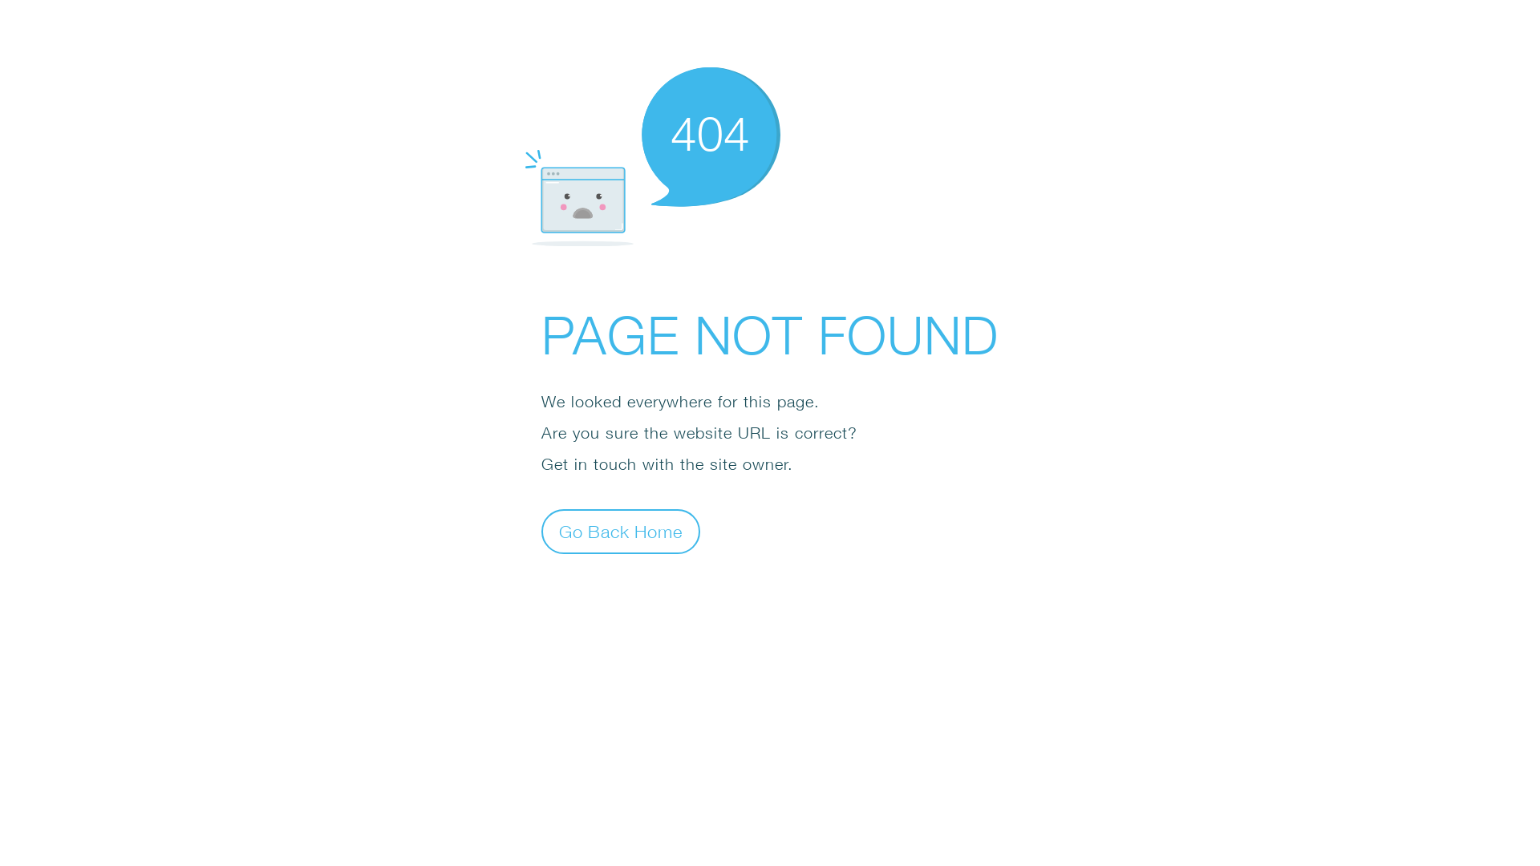 This screenshot has height=866, width=1540. What do you see at coordinates (621, 531) in the screenshot?
I see `Go Back Home` at bounding box center [621, 531].